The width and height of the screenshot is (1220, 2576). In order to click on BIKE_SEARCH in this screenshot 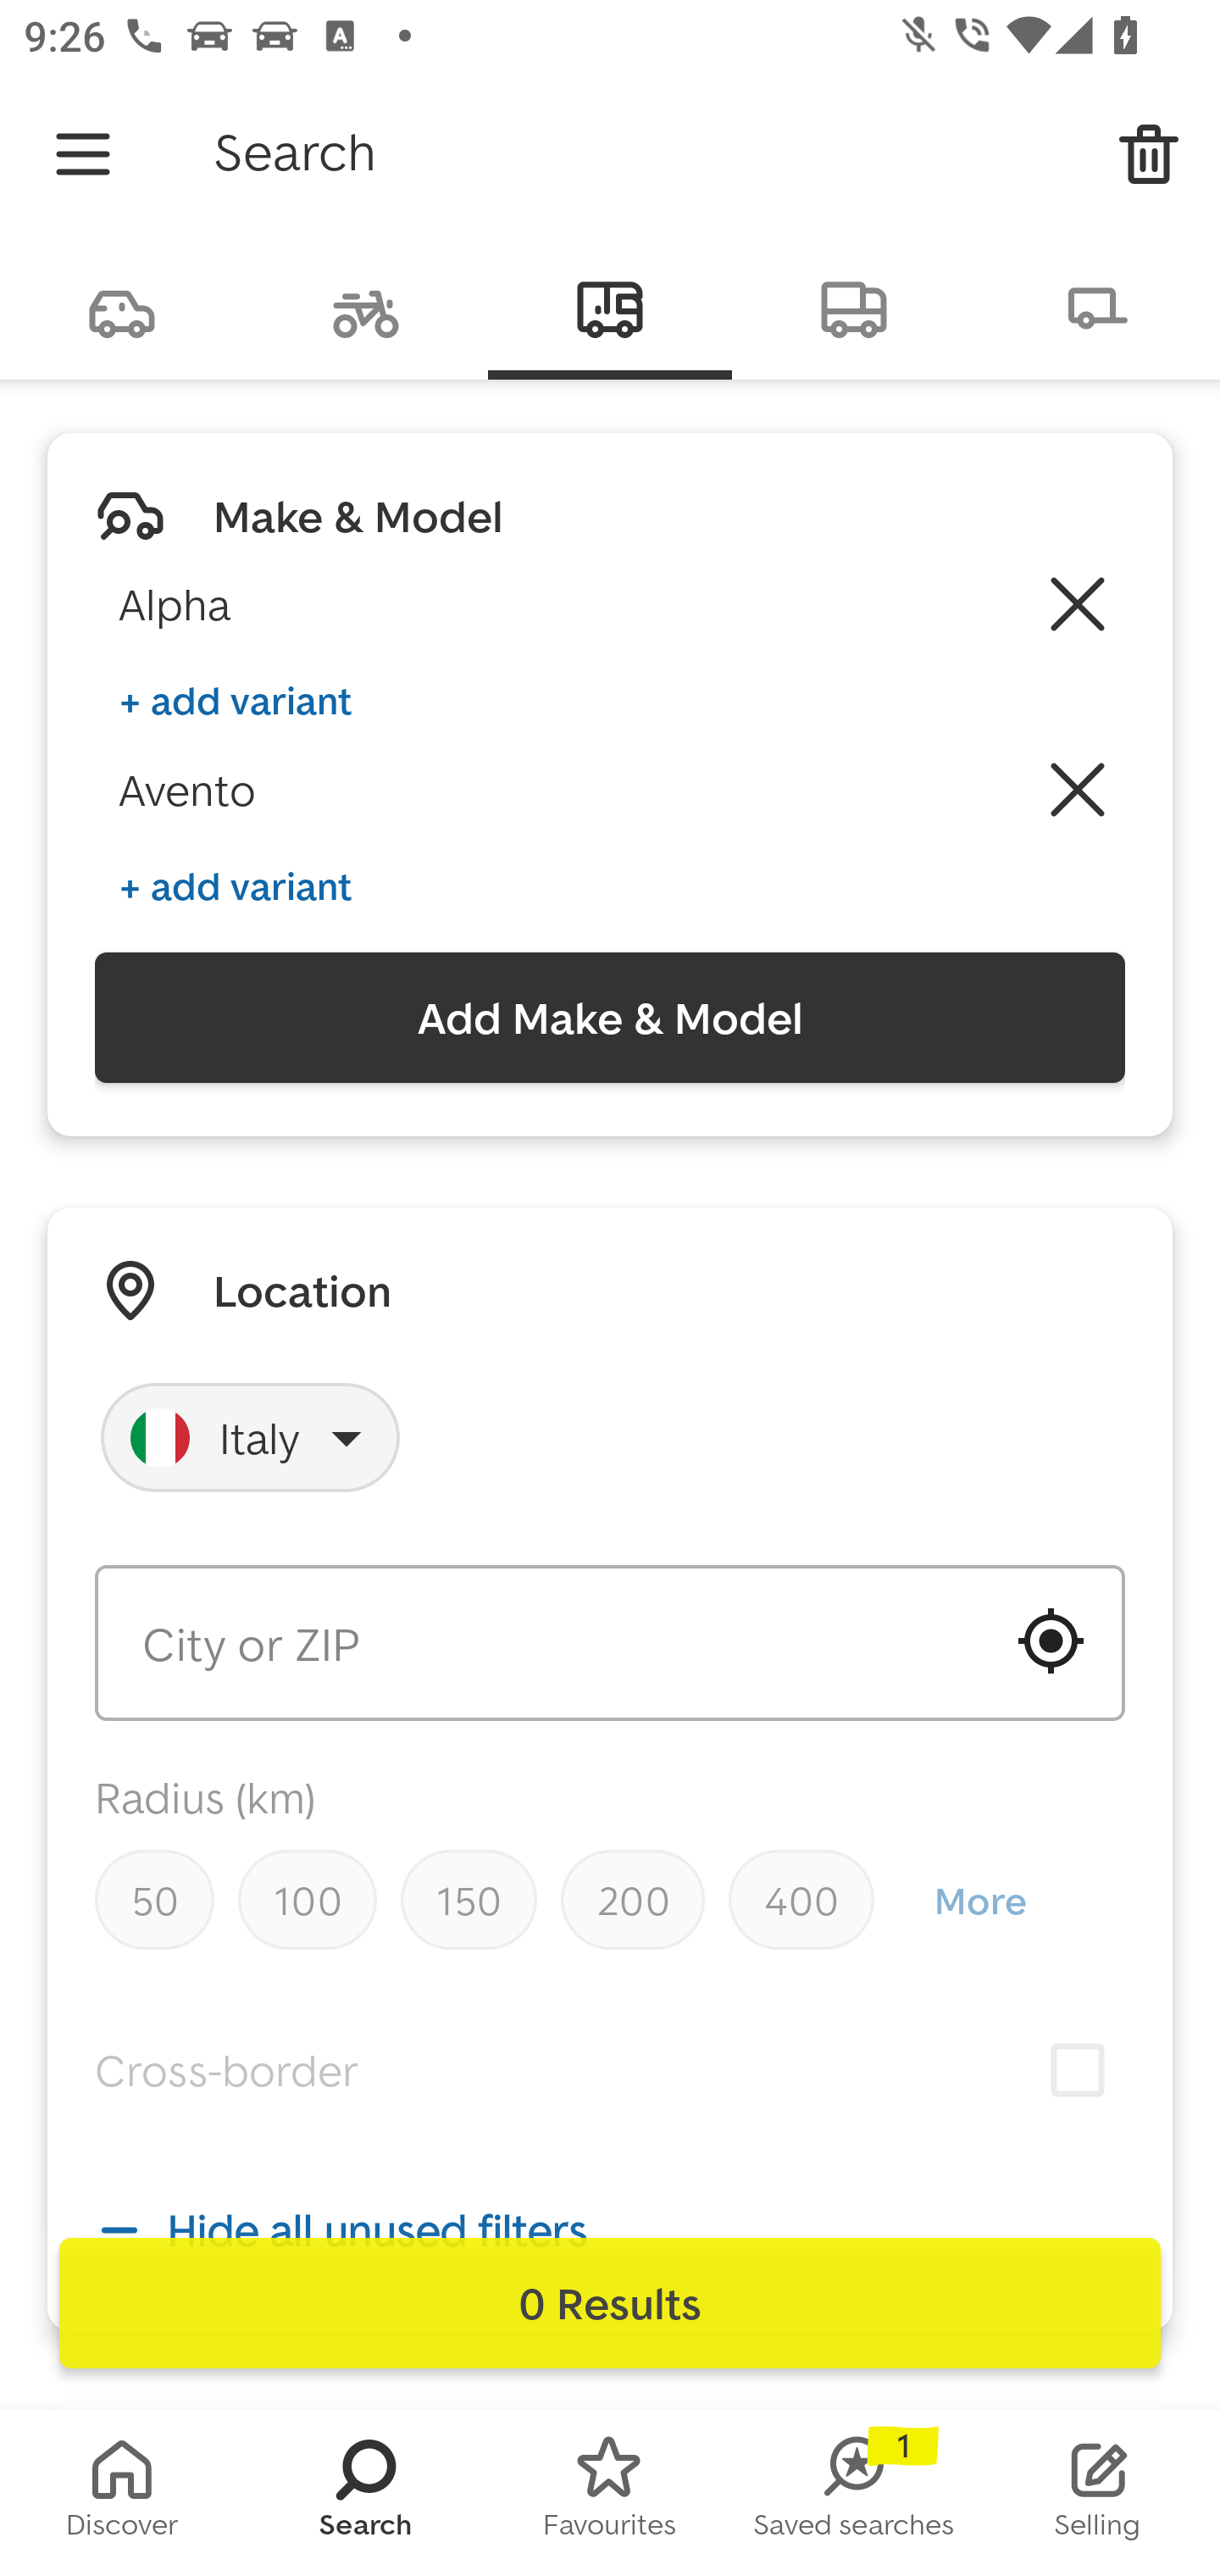, I will do `click(366, 307)`.